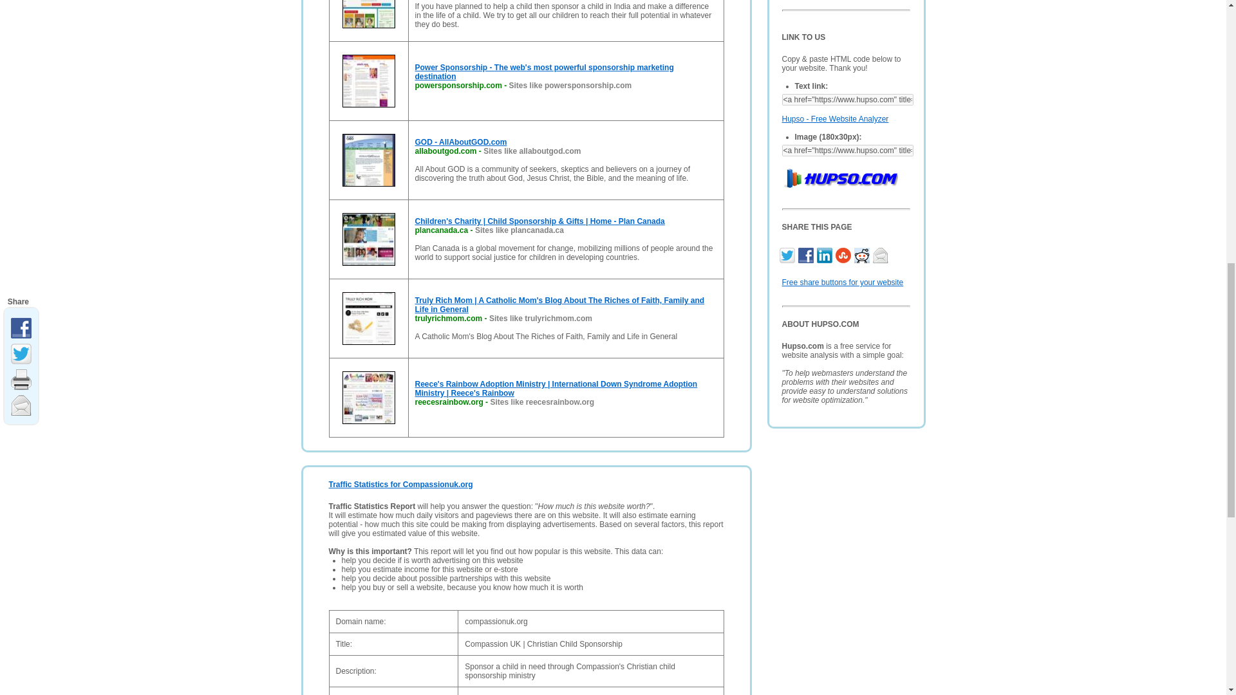  I want to click on Facebook, so click(807, 254).